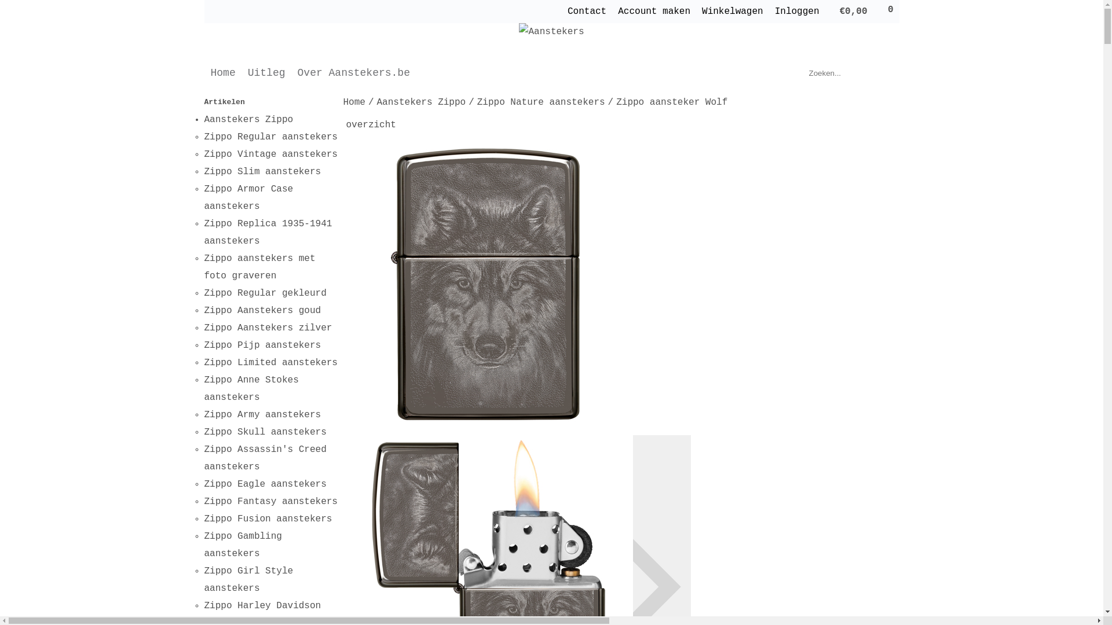 The width and height of the screenshot is (1112, 625). What do you see at coordinates (262, 415) in the screenshot?
I see `Zippo Army aanstekers` at bounding box center [262, 415].